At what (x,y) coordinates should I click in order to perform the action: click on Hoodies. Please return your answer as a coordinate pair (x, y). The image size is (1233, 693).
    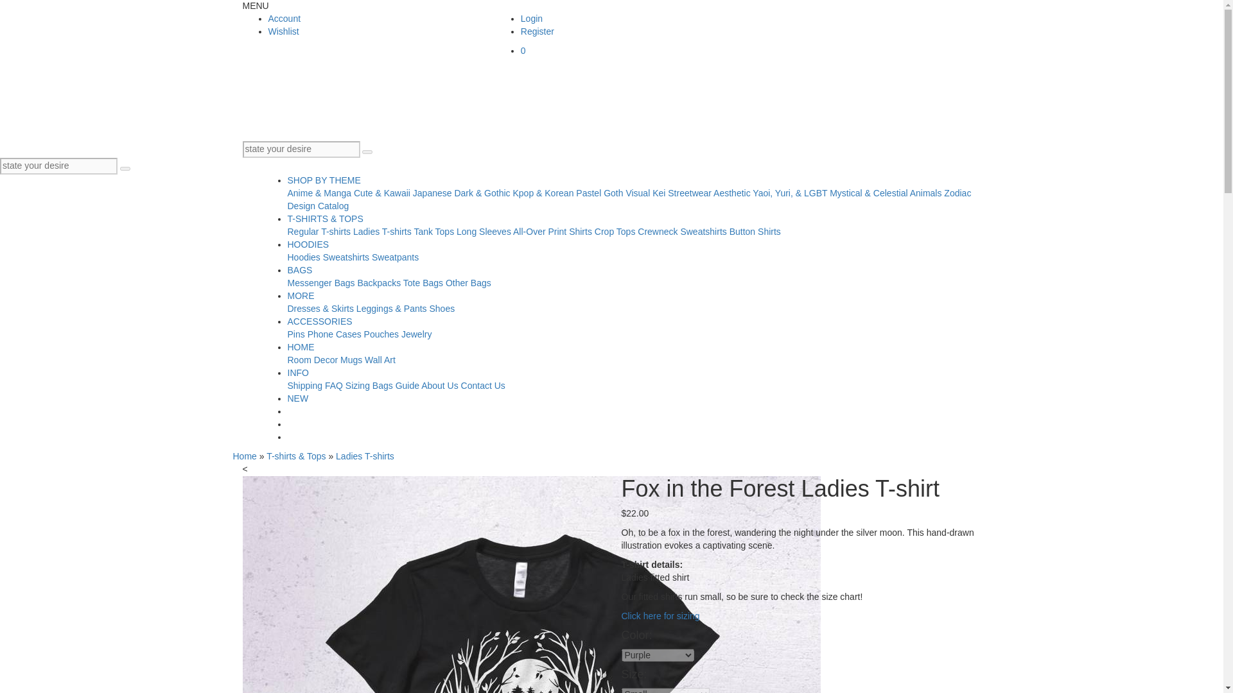
    Looking at the image, I should click on (304, 257).